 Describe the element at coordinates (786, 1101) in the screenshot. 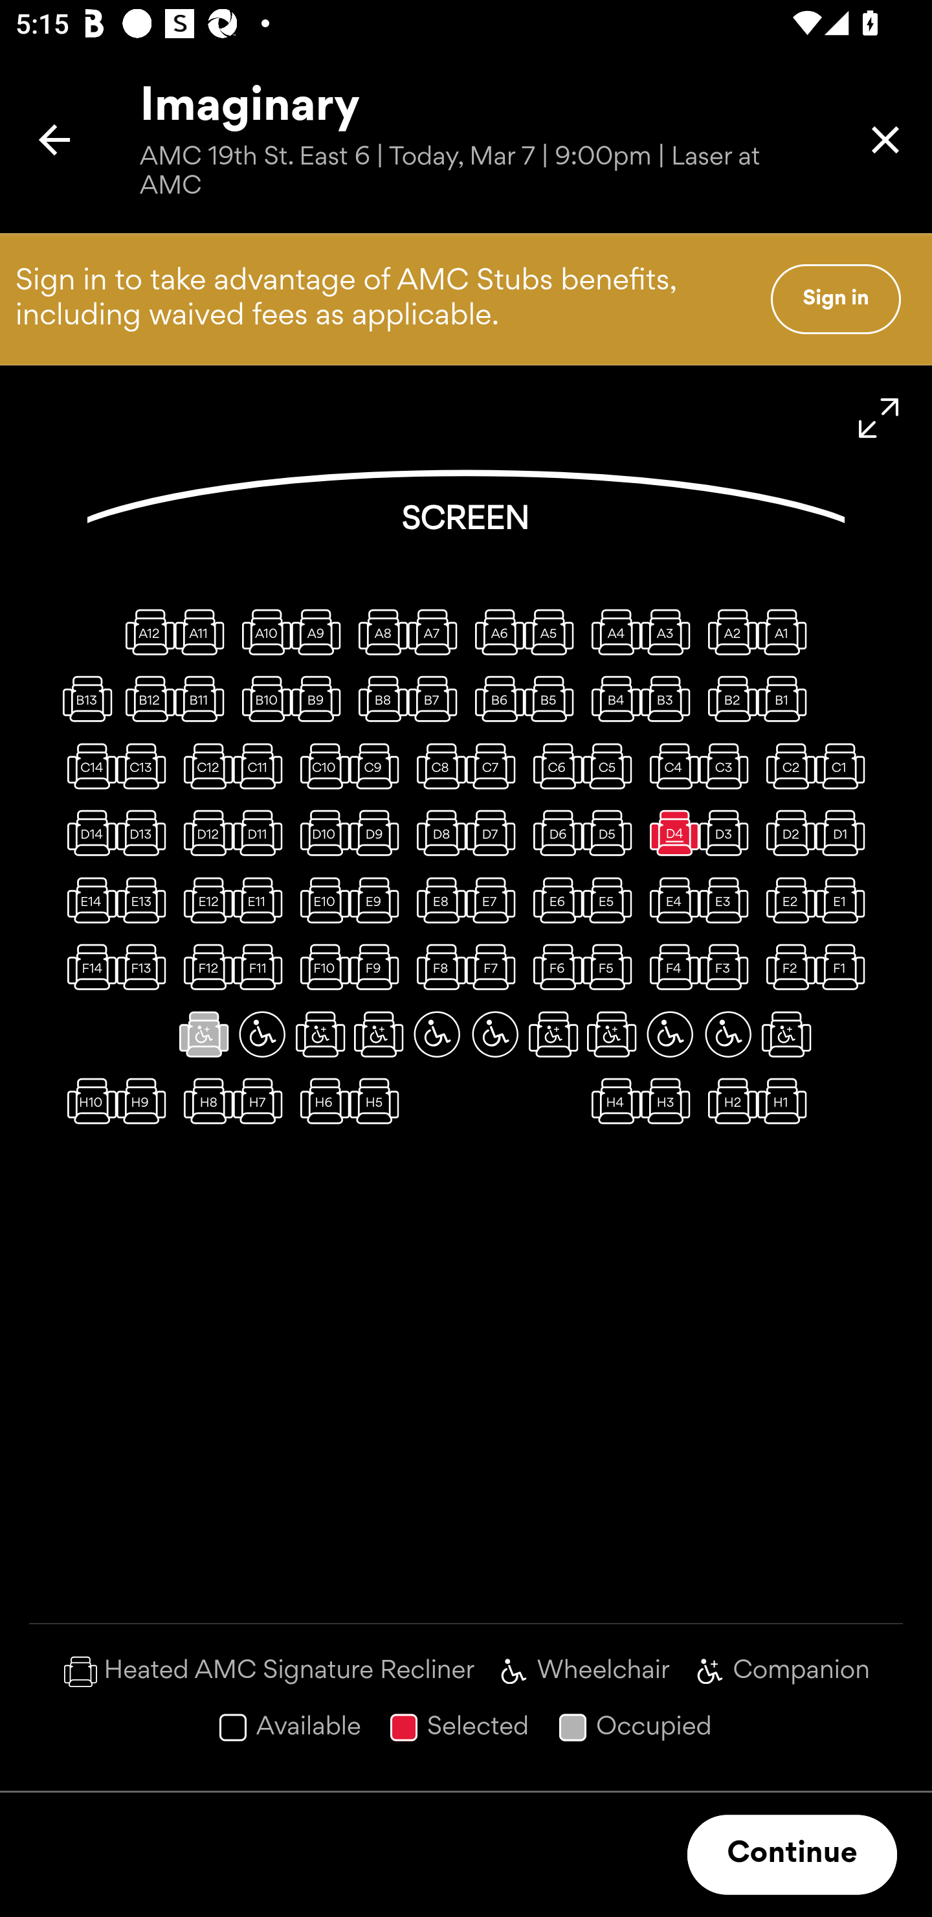

I see `H1, Regular seat, available` at that location.